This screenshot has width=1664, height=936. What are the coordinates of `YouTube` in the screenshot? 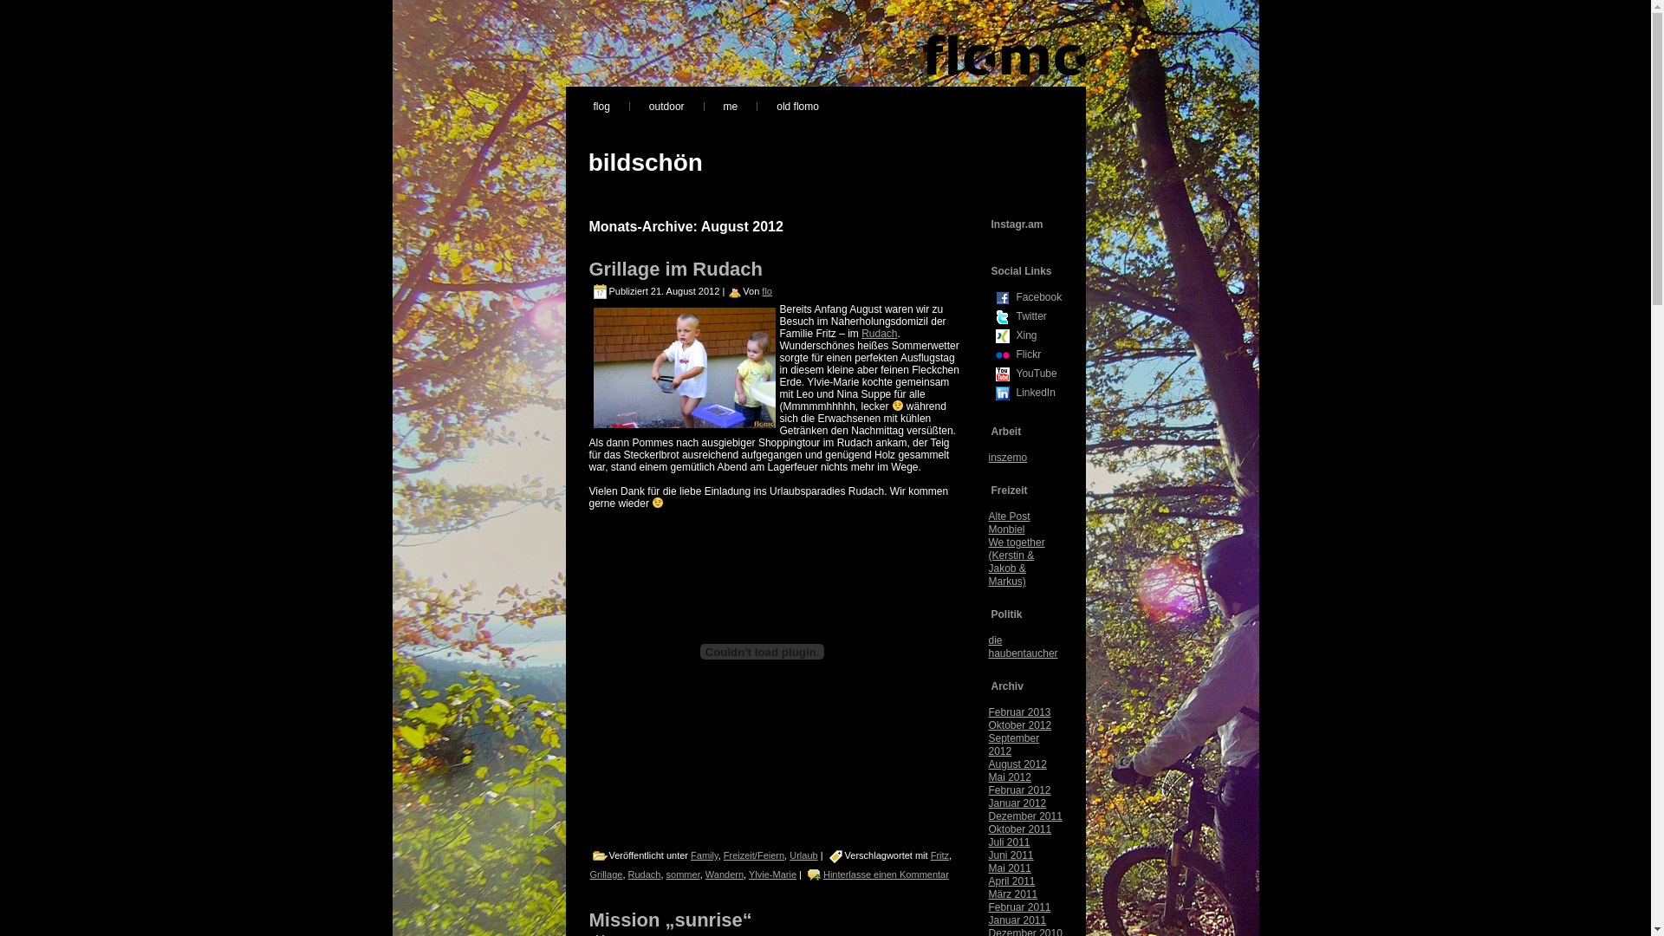 It's located at (1002, 374).